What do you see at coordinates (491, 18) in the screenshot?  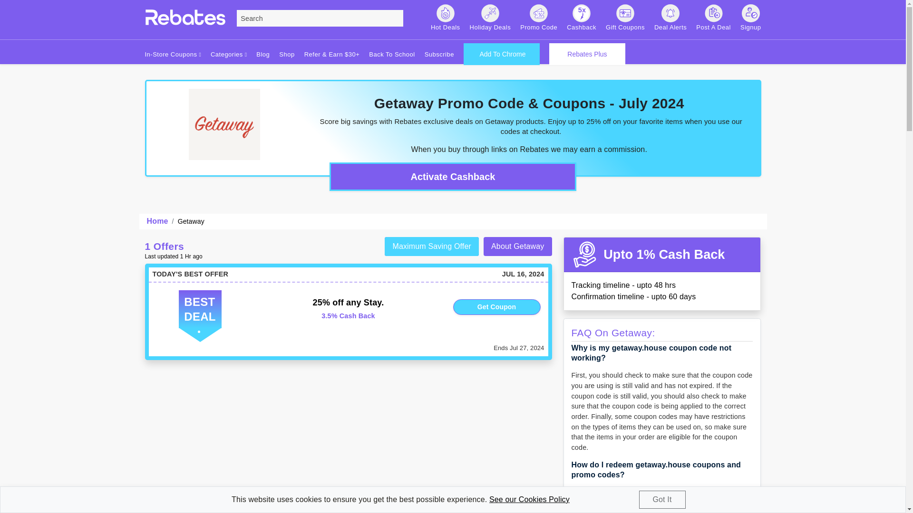 I see `Holiday Deals` at bounding box center [491, 18].